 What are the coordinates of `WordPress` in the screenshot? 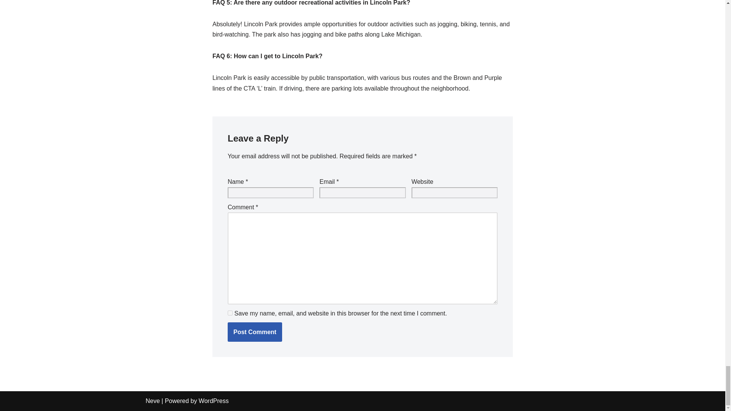 It's located at (214, 401).